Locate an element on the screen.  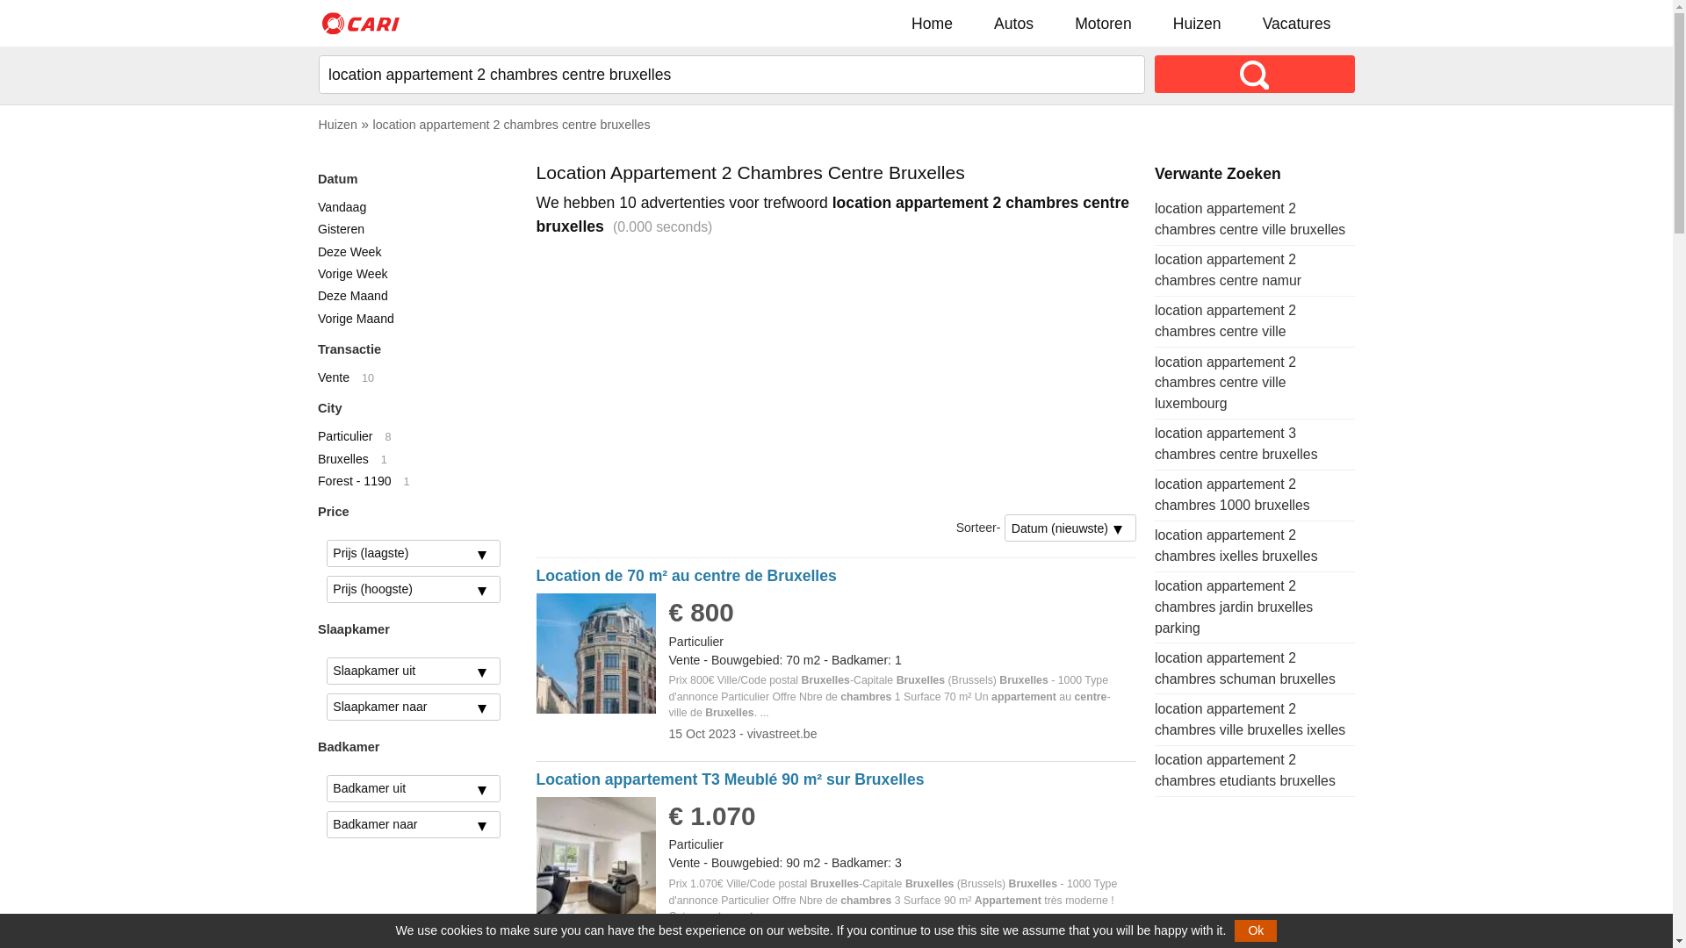
Ok is located at coordinates (1256, 930).